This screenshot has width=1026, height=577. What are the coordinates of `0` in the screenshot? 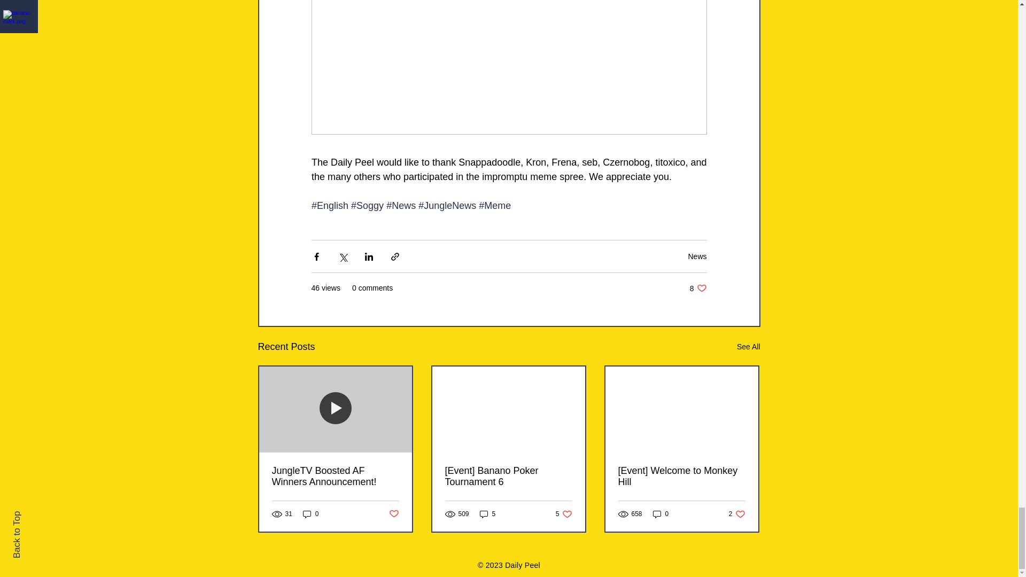 It's located at (311, 514).